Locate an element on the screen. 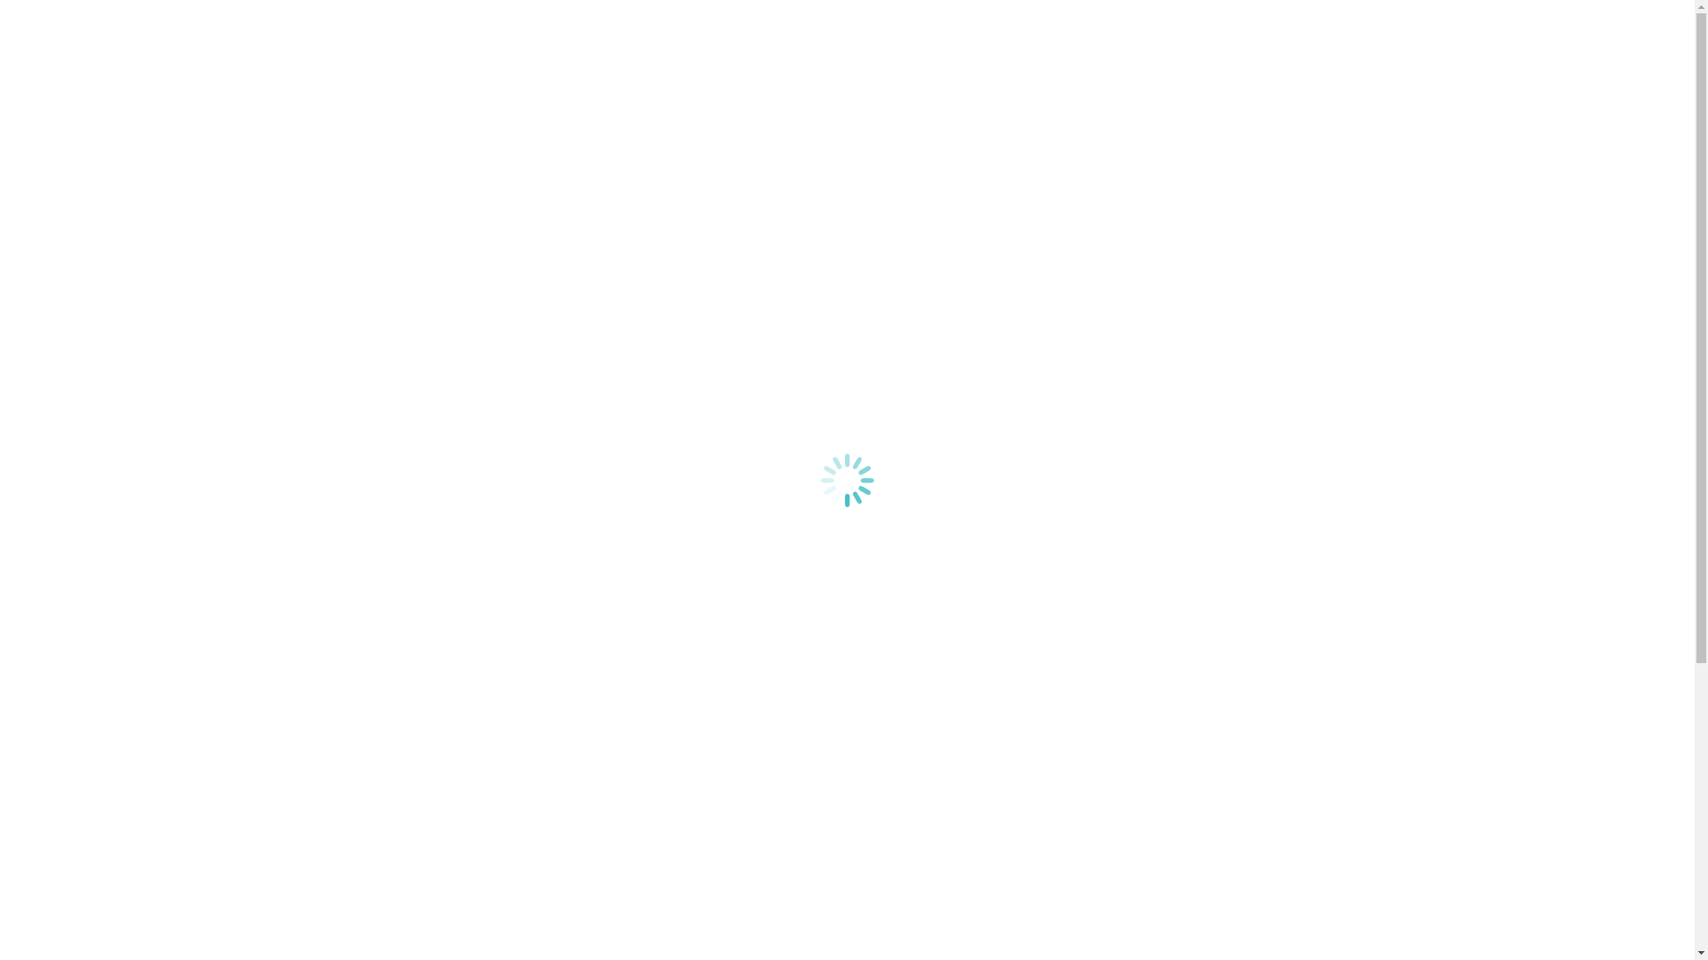 Image resolution: width=1708 pixels, height=960 pixels. OUR CLIENTS is located at coordinates (1438, 101).